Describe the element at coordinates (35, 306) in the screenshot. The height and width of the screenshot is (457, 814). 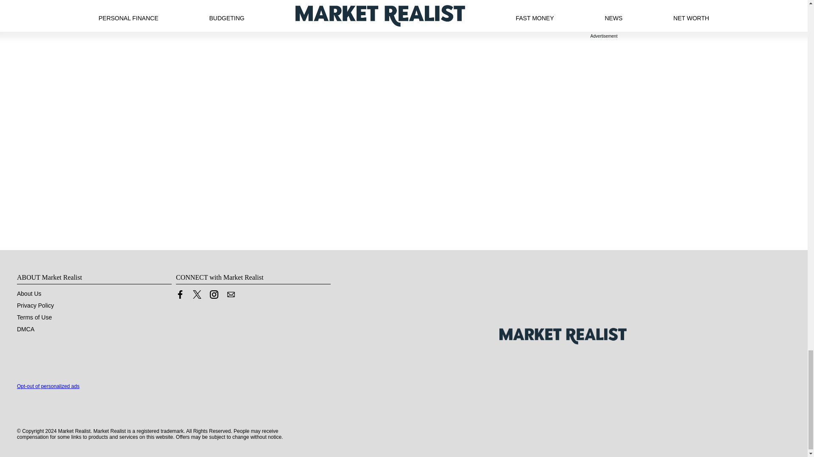
I see `Privacy Policy` at that location.